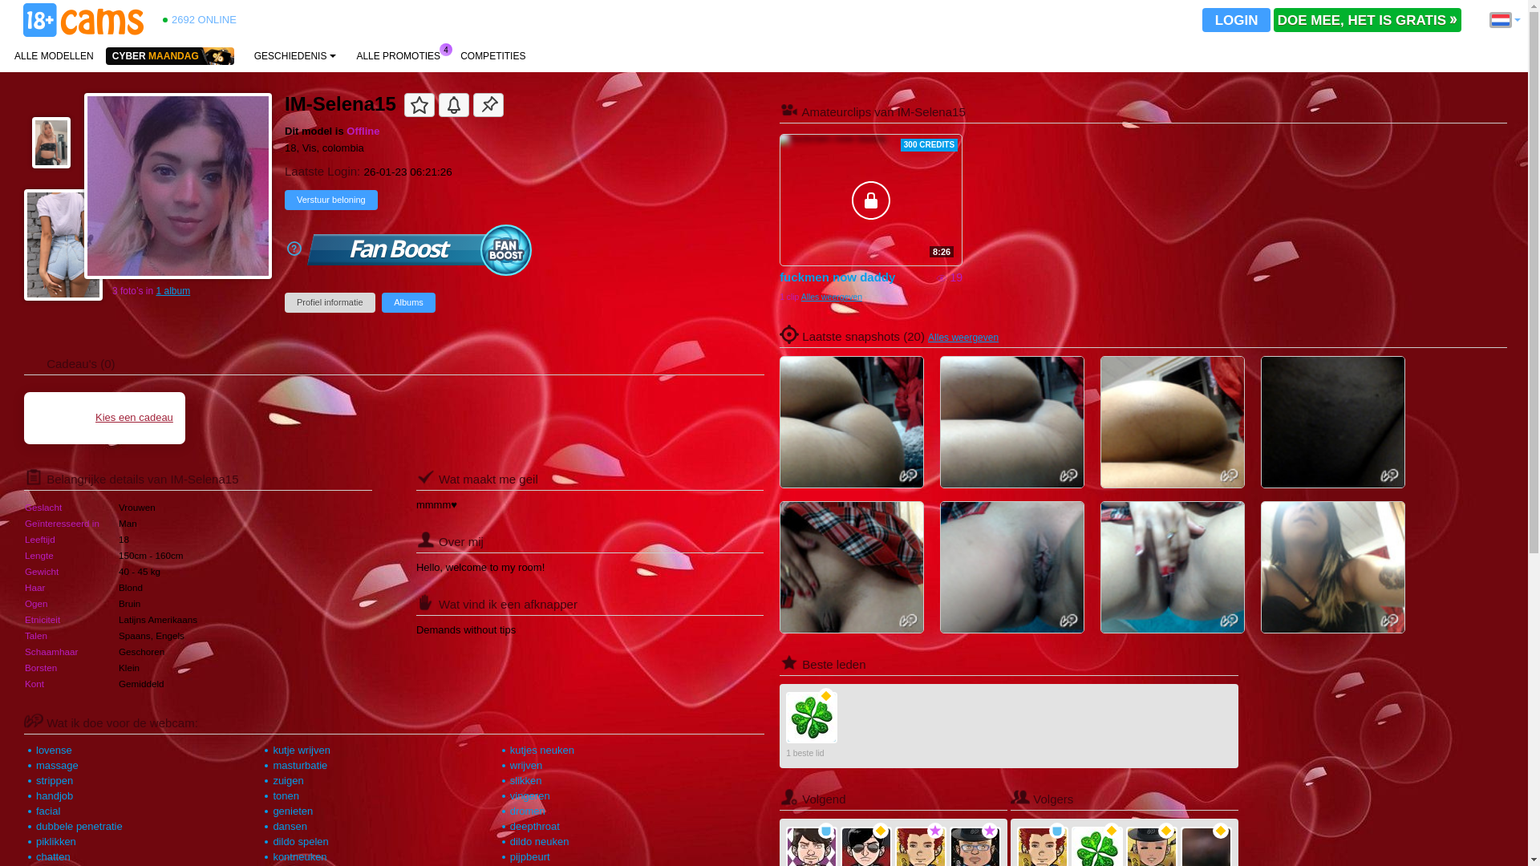  What do you see at coordinates (409, 303) in the screenshot?
I see `Albums` at bounding box center [409, 303].